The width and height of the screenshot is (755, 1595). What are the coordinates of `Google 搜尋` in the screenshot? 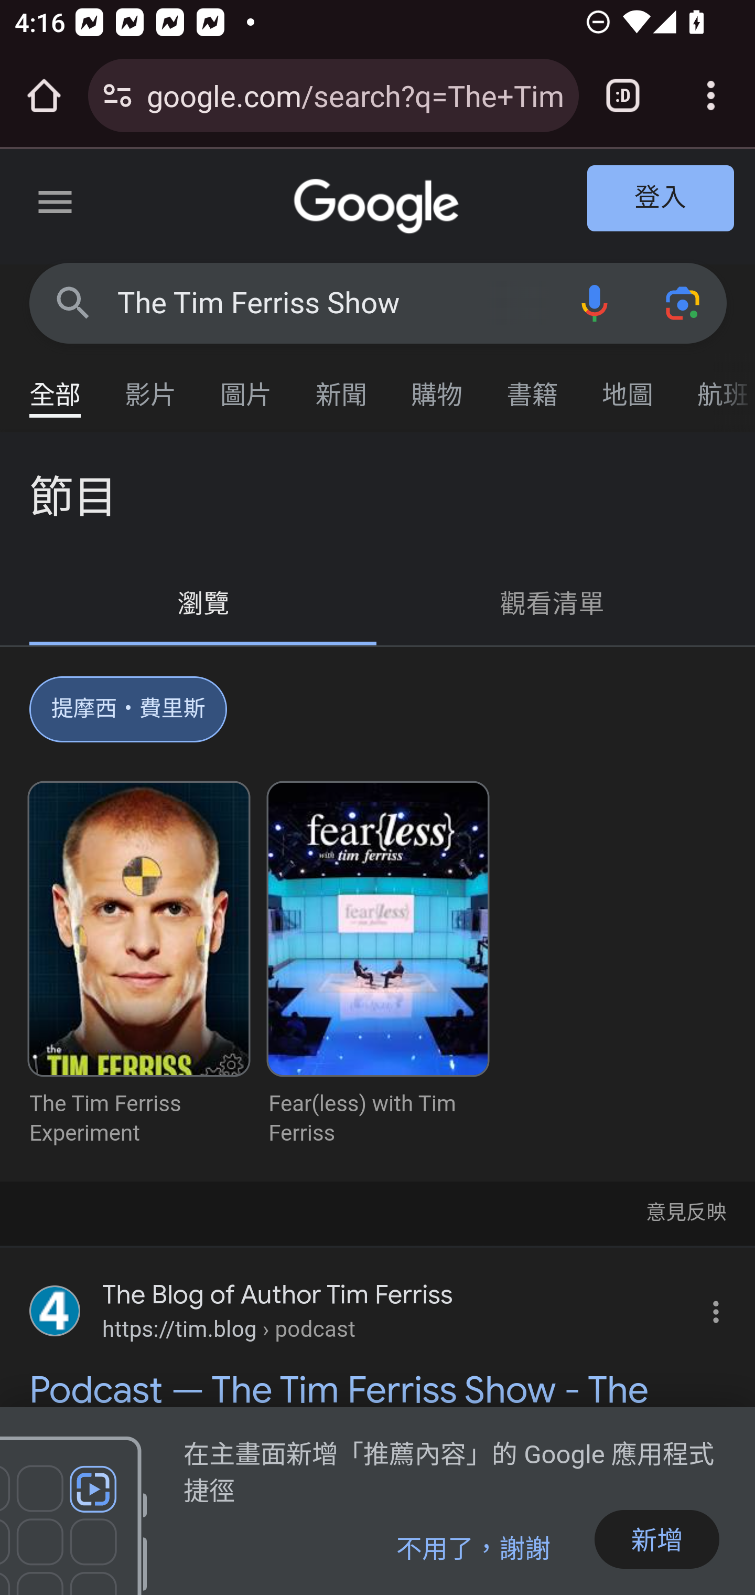 It's located at (73, 302).